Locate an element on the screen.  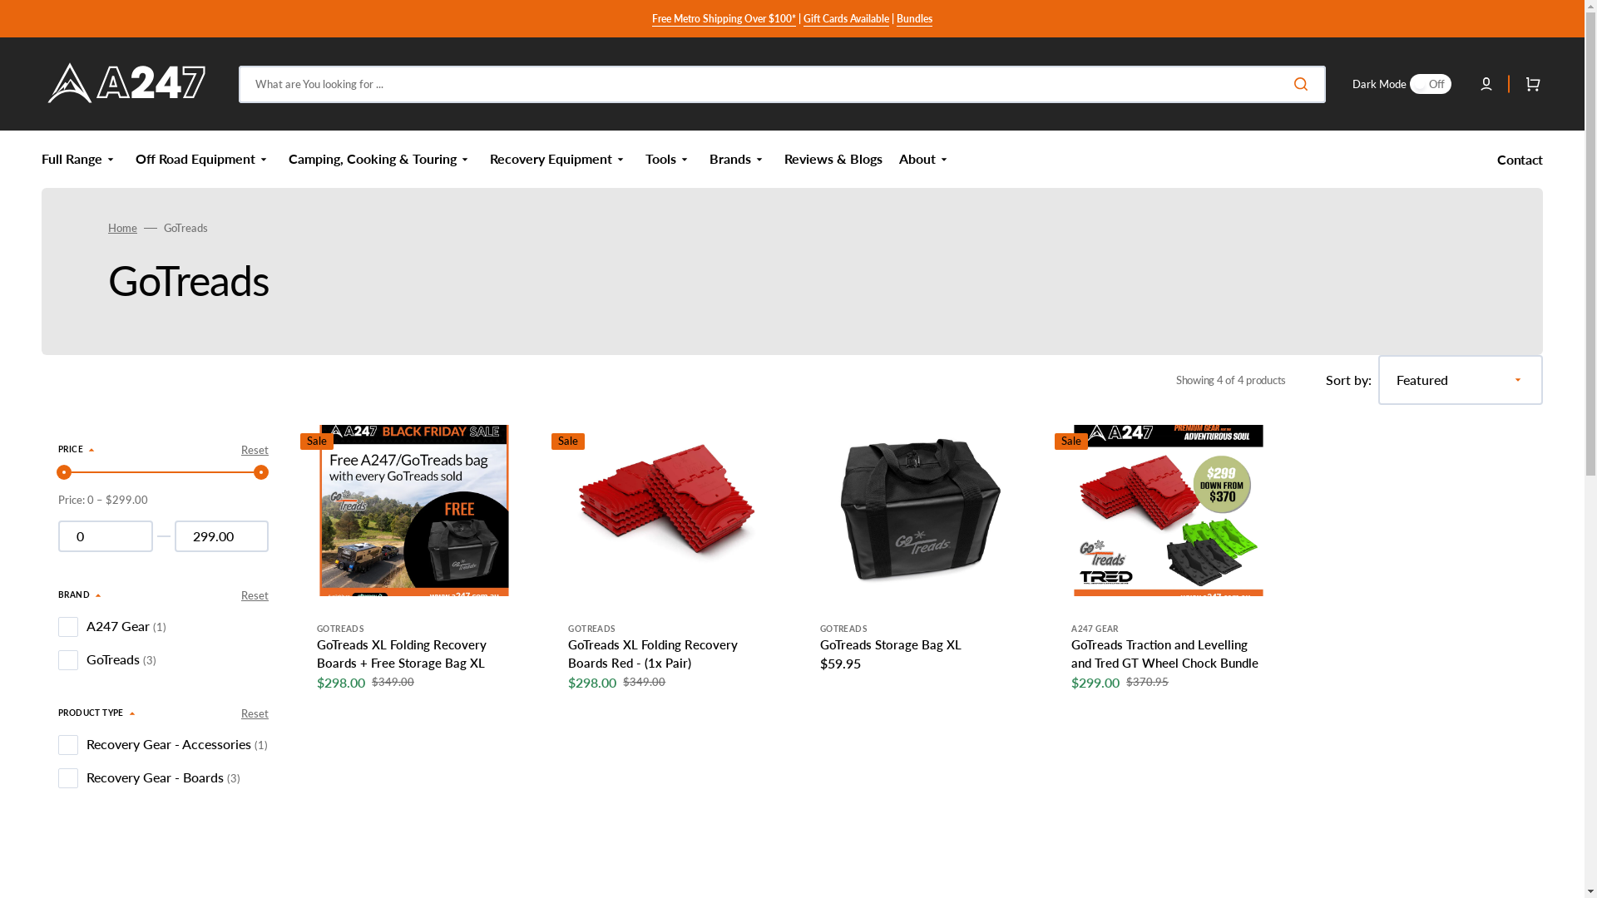
Reviews & Blogs is located at coordinates (833, 160).